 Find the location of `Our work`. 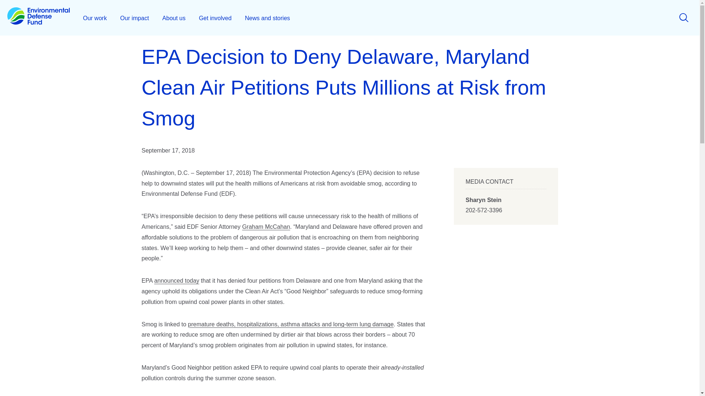

Our work is located at coordinates (95, 18).